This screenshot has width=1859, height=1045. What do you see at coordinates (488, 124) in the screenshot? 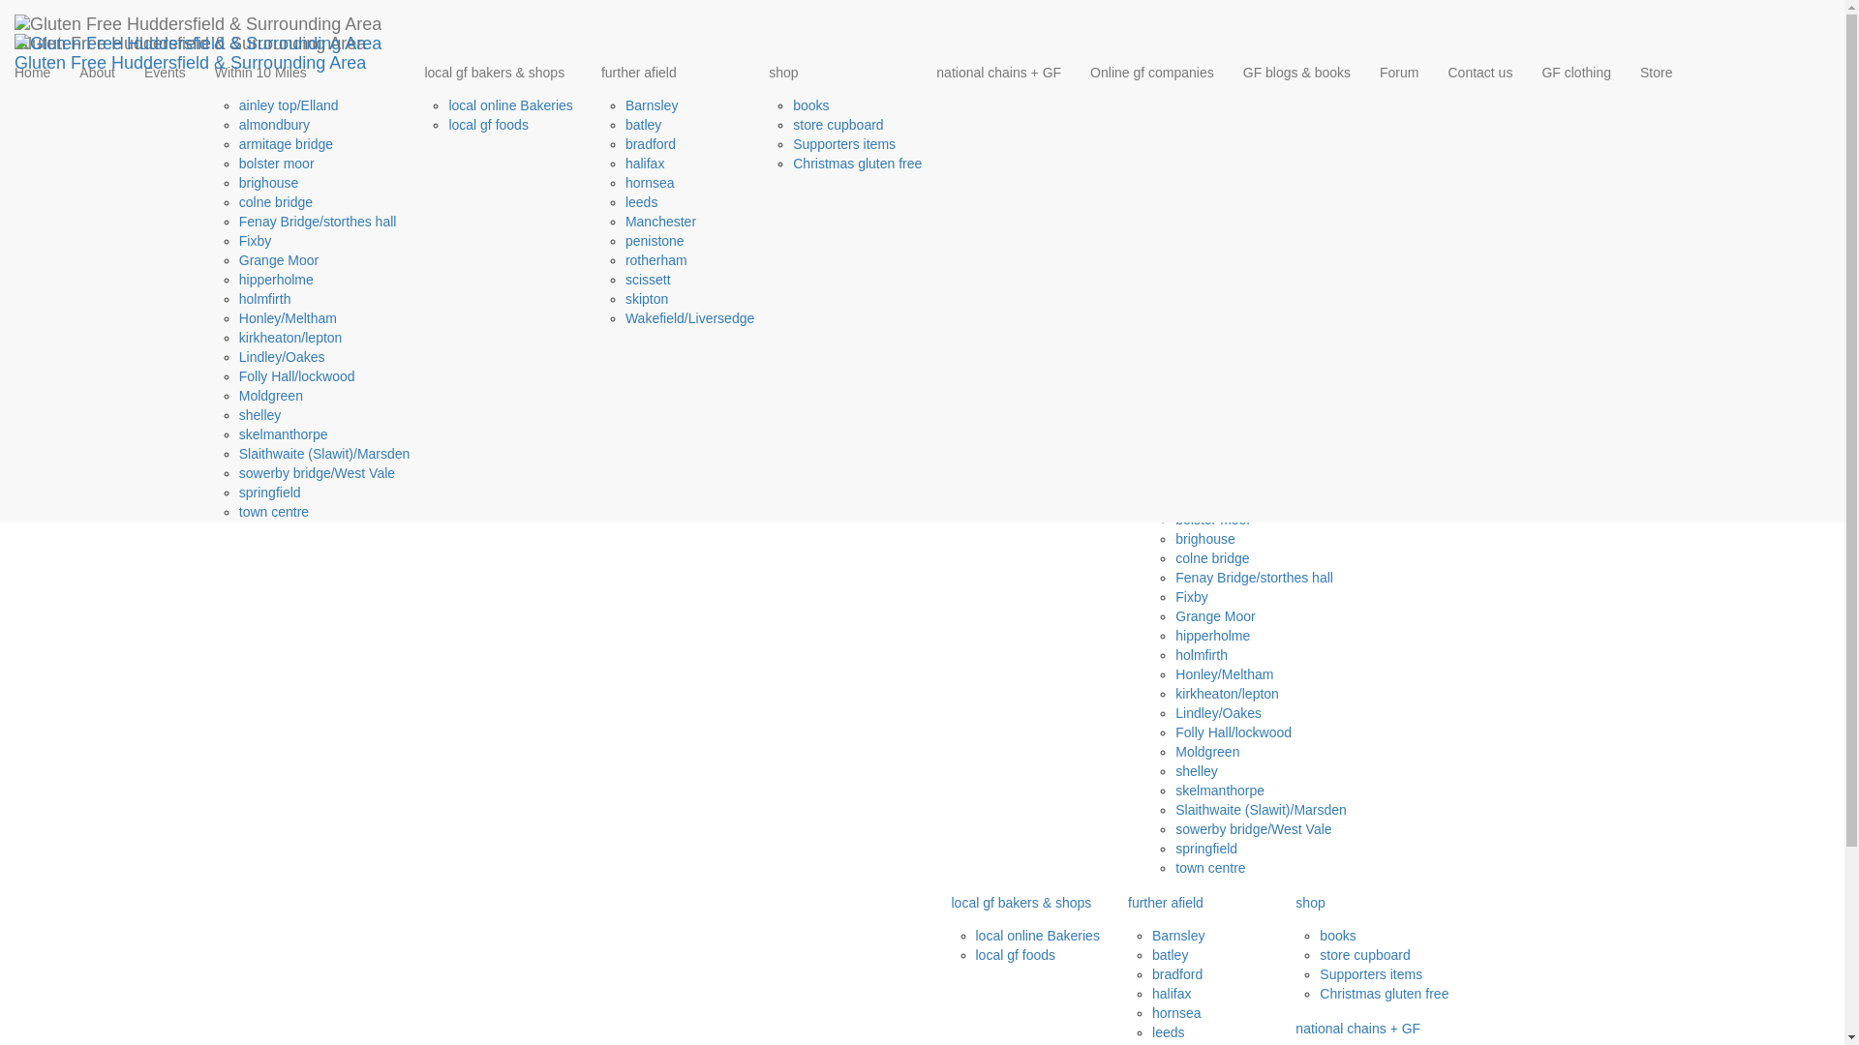
I see `local gf foods` at bounding box center [488, 124].